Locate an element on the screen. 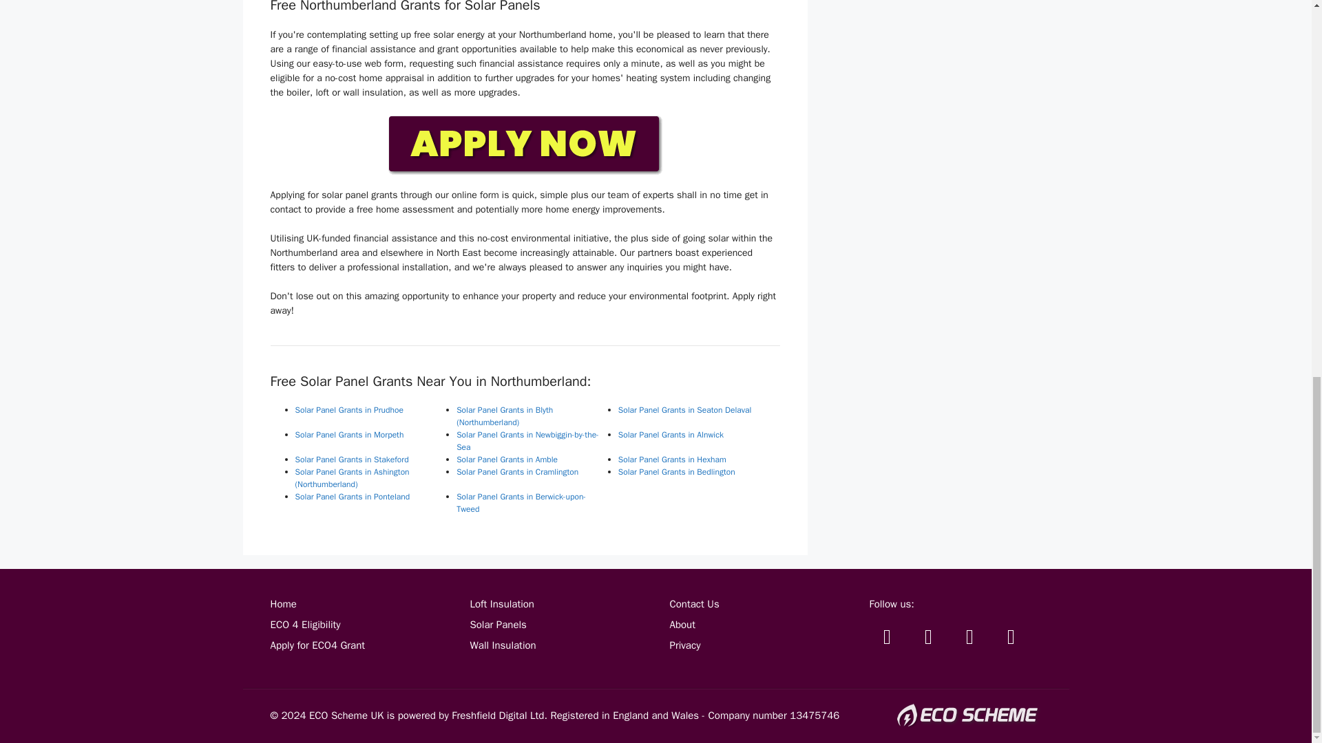  Home is located at coordinates (282, 604).